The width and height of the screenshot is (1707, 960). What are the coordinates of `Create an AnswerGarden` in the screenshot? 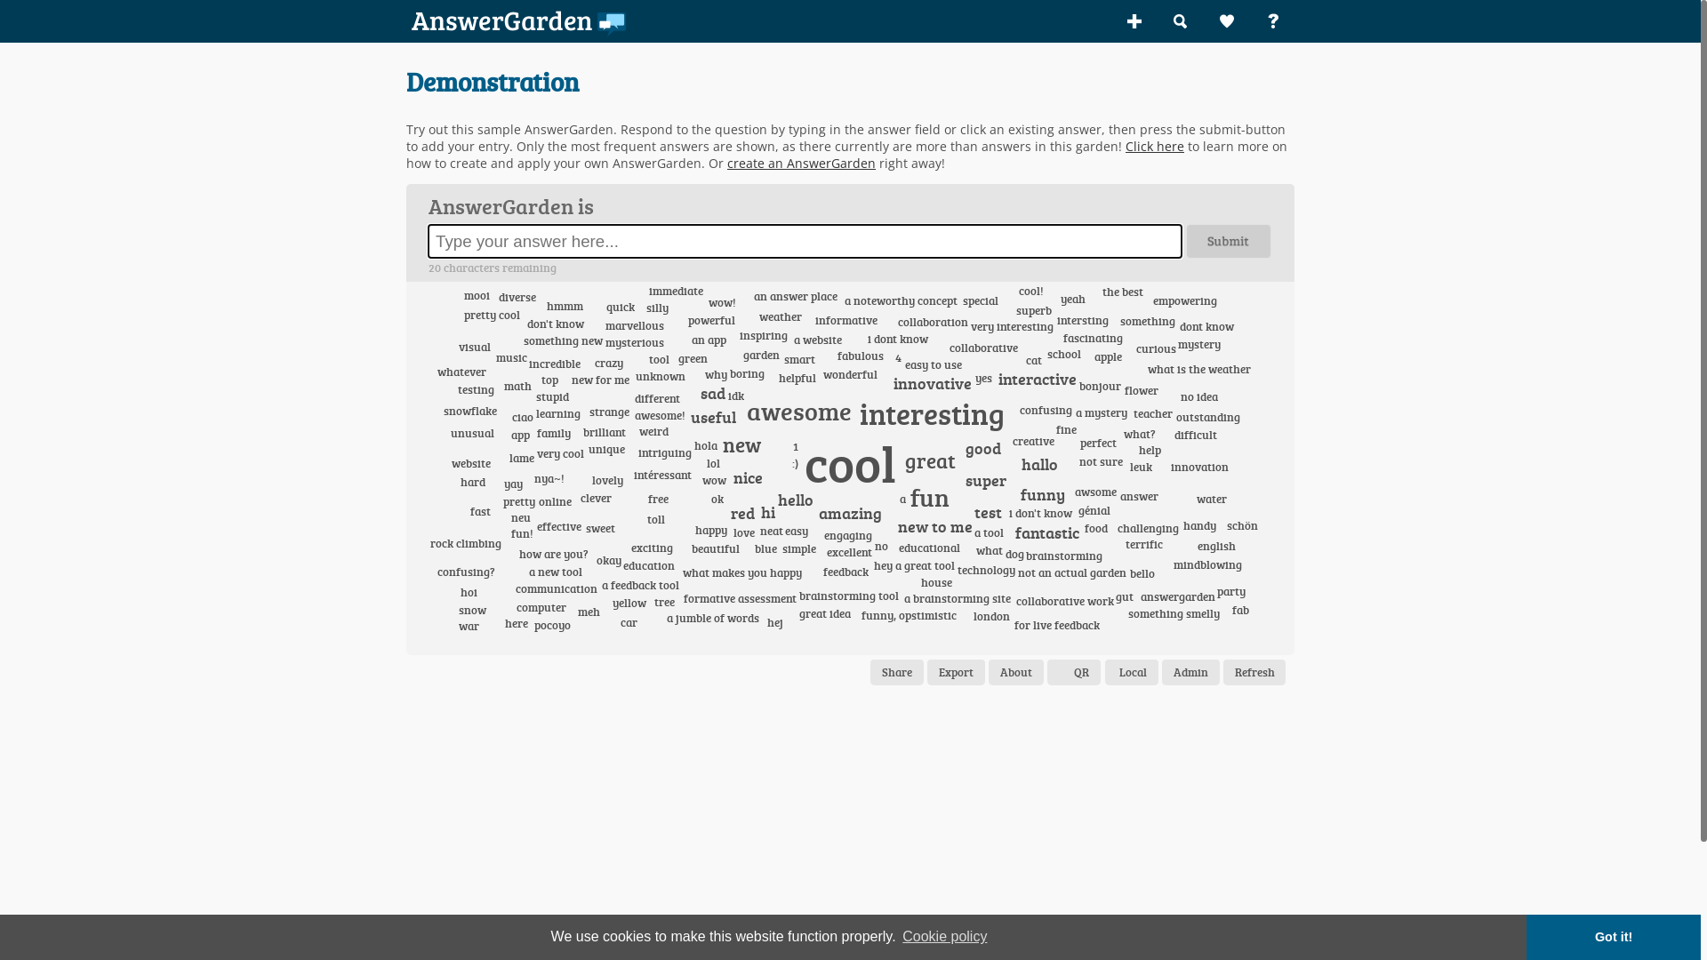 It's located at (1134, 21).